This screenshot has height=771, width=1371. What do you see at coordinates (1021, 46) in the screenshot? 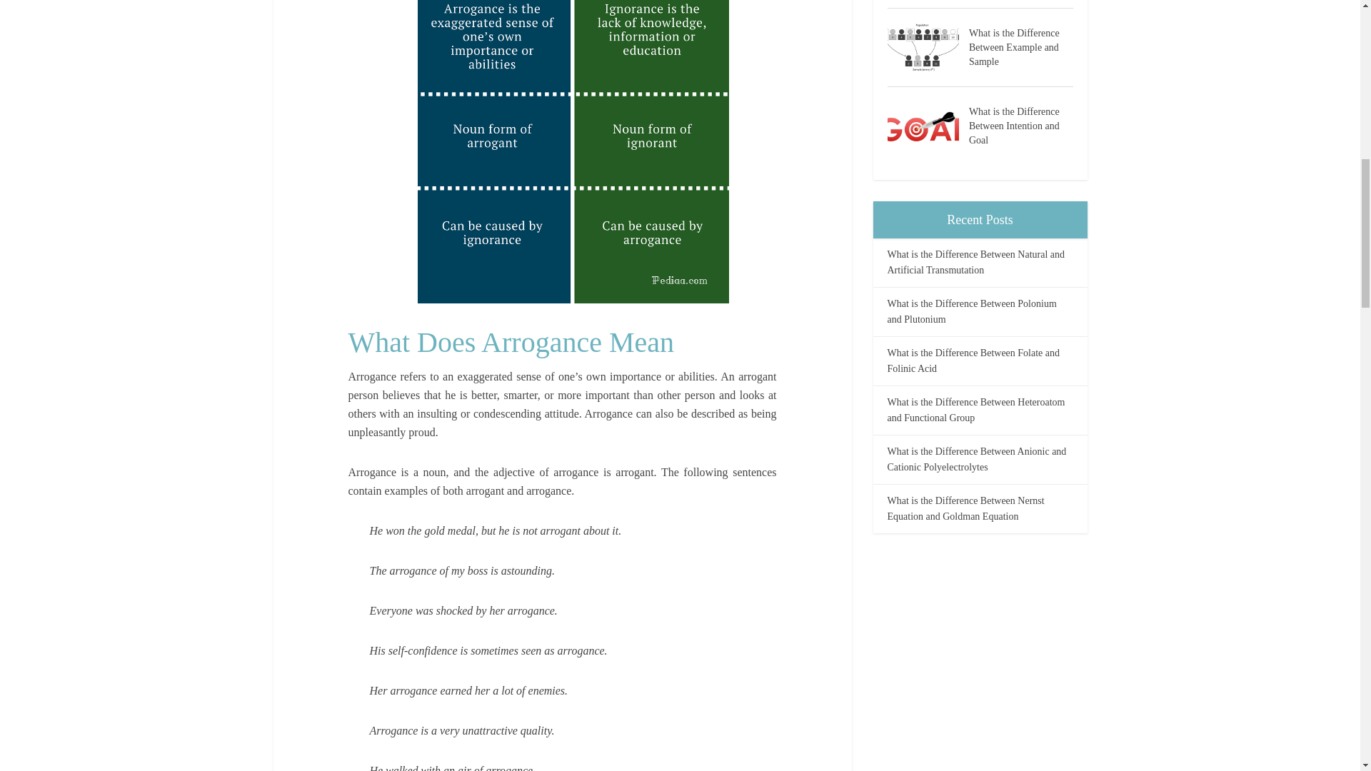
I see `What is the Difference Between Example and Sample` at bounding box center [1021, 46].